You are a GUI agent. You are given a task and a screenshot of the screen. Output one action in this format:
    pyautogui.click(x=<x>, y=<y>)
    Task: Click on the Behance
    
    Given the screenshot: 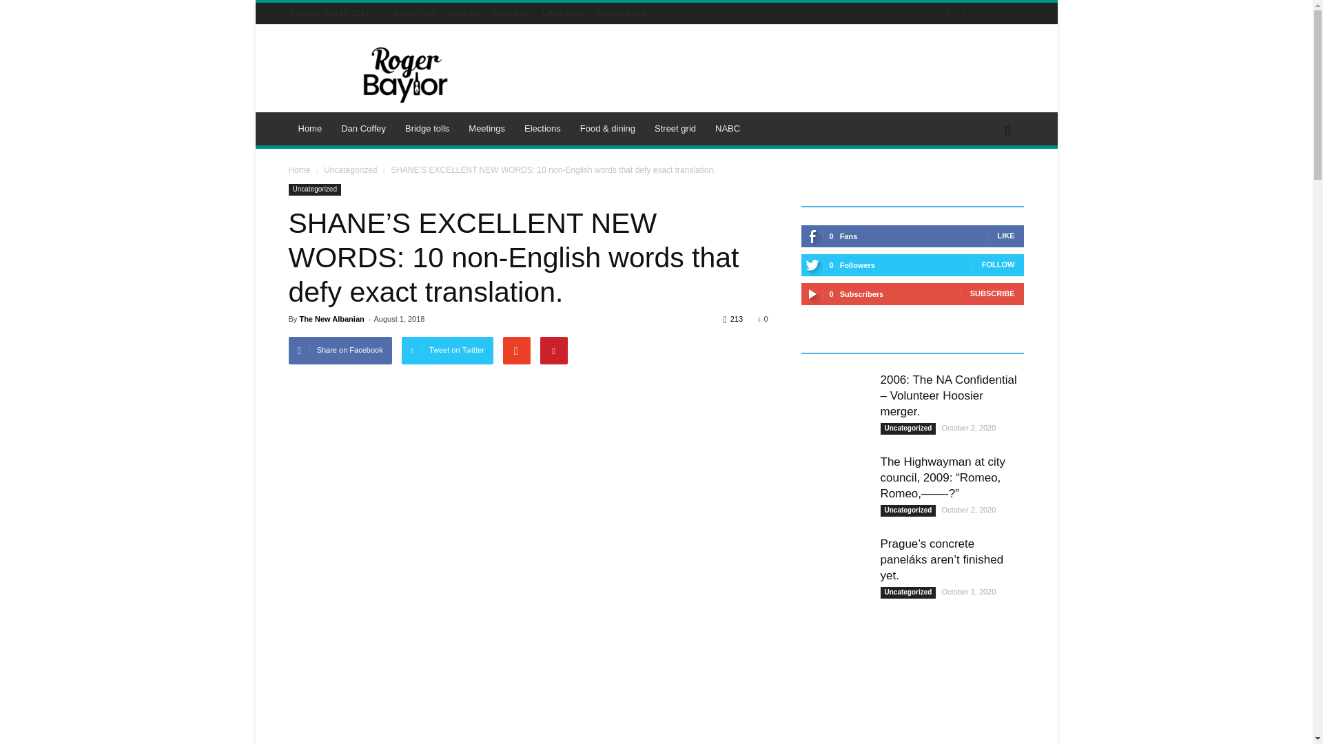 What is the action you would take?
    pyautogui.click(x=930, y=12)
    